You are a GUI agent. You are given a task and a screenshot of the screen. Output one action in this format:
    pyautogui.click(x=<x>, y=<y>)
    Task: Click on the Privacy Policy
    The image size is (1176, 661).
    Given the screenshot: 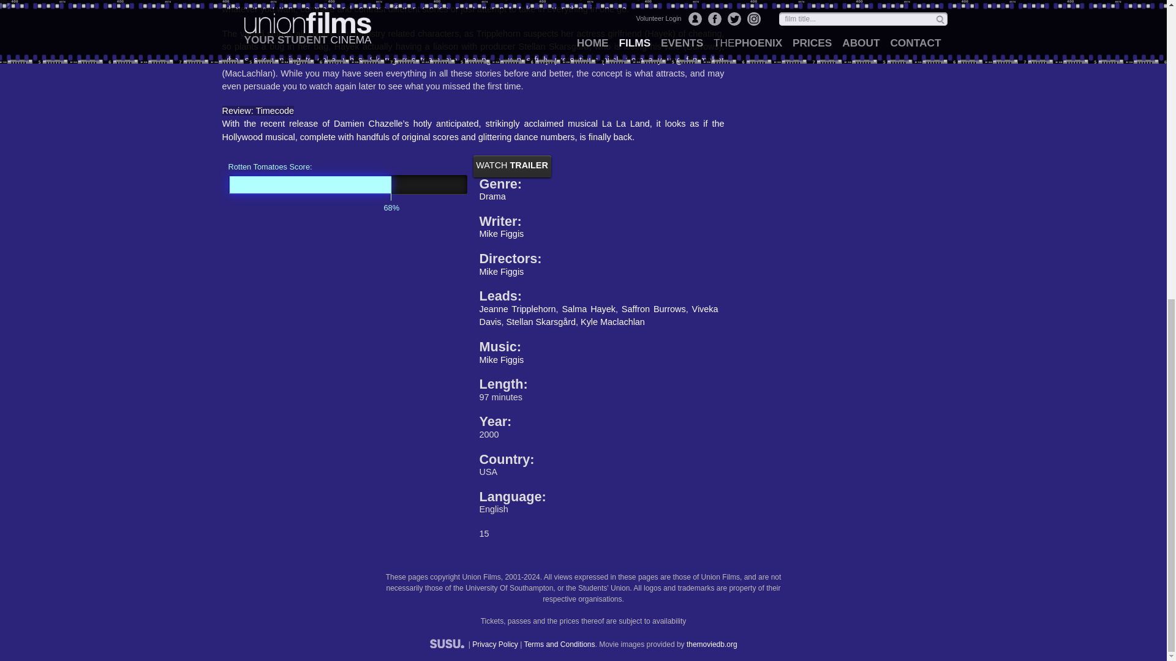 What is the action you would take?
    pyautogui.click(x=495, y=644)
    